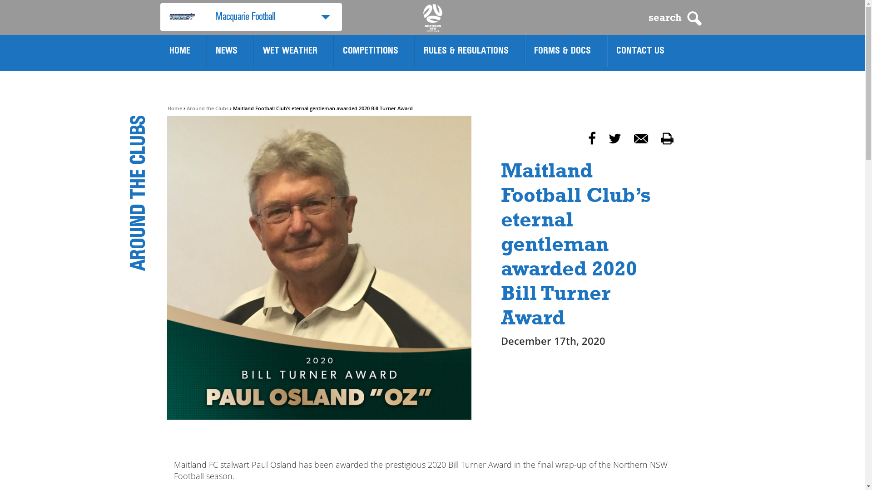  I want to click on NNSWF, so click(433, 18).